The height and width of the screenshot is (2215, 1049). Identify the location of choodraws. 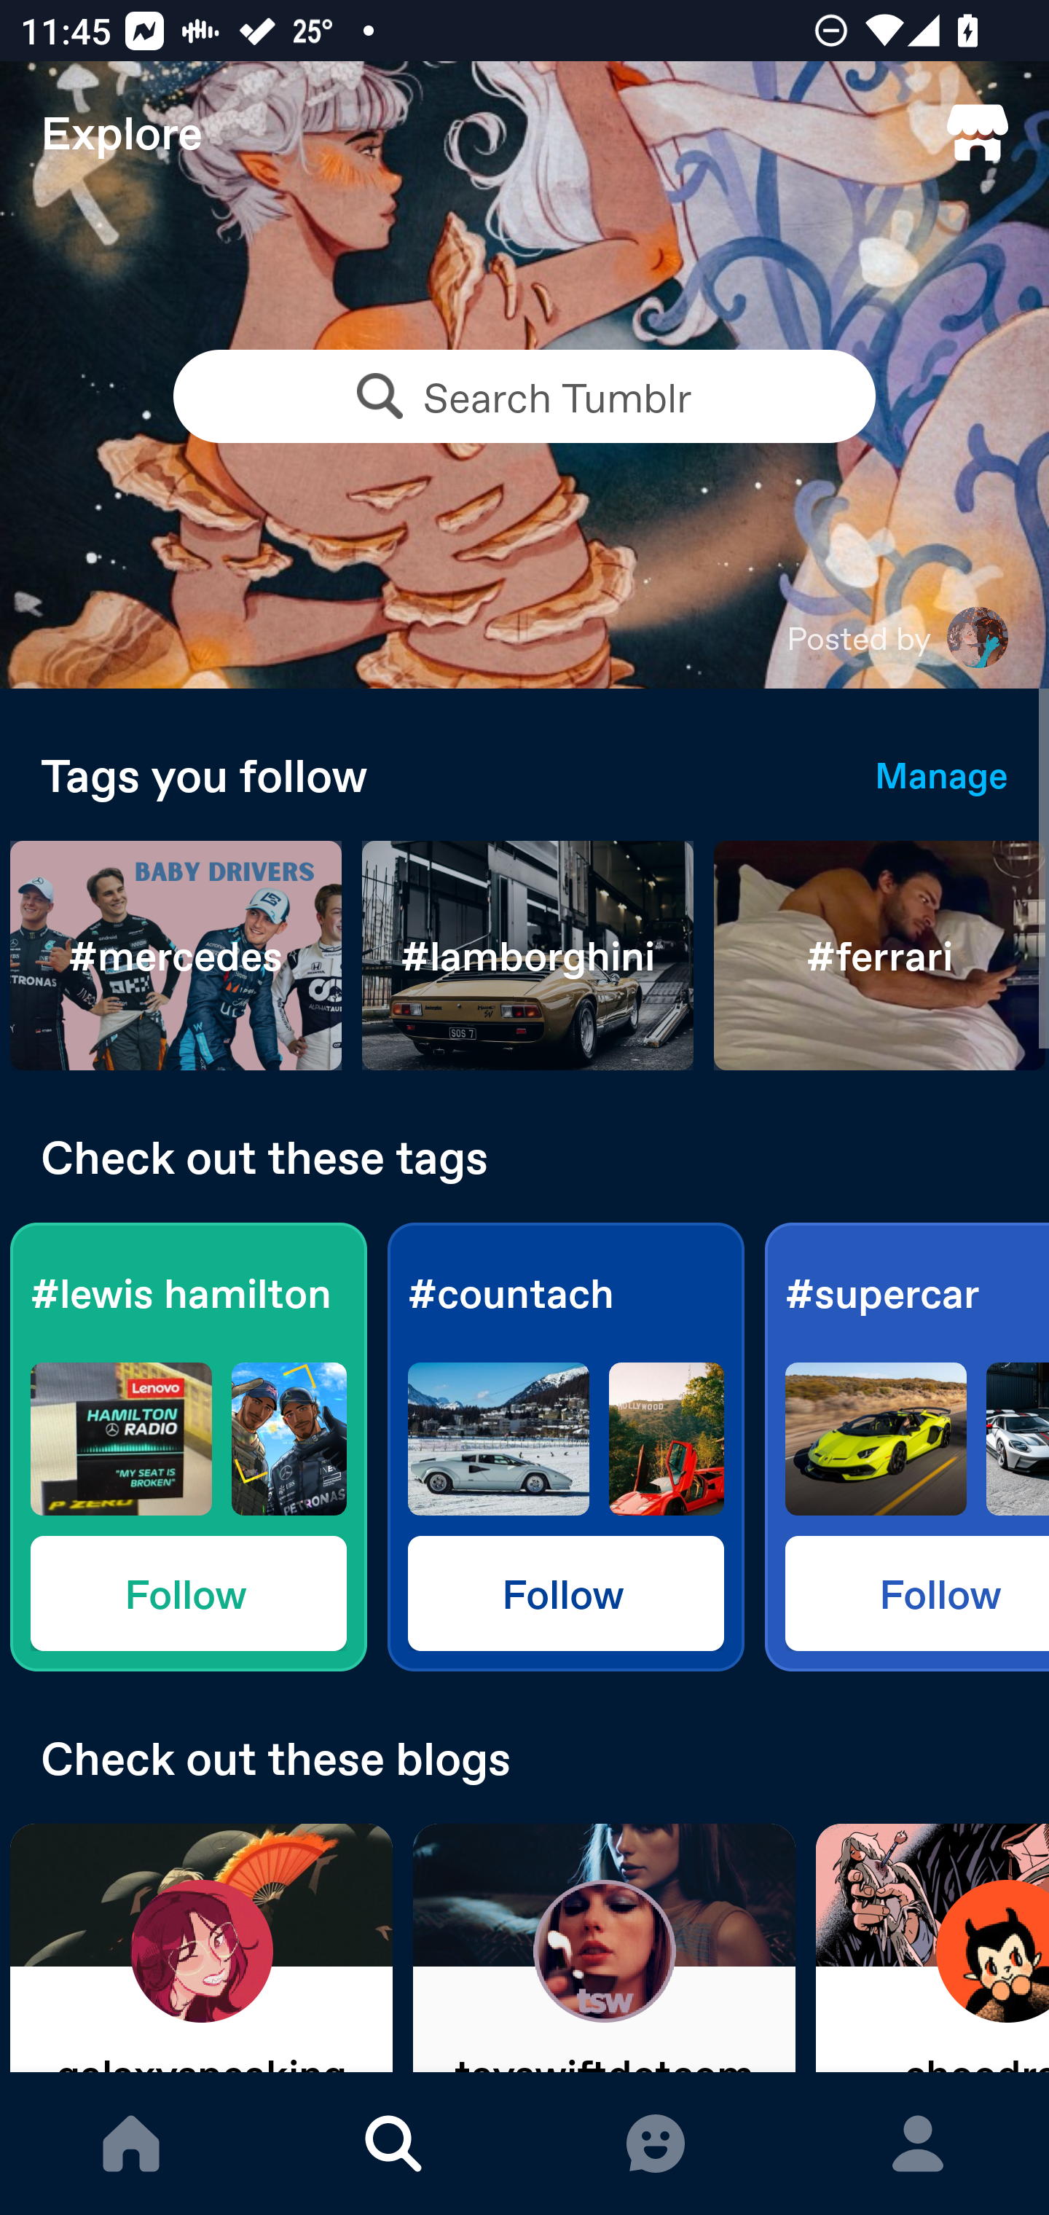
(932, 1948).